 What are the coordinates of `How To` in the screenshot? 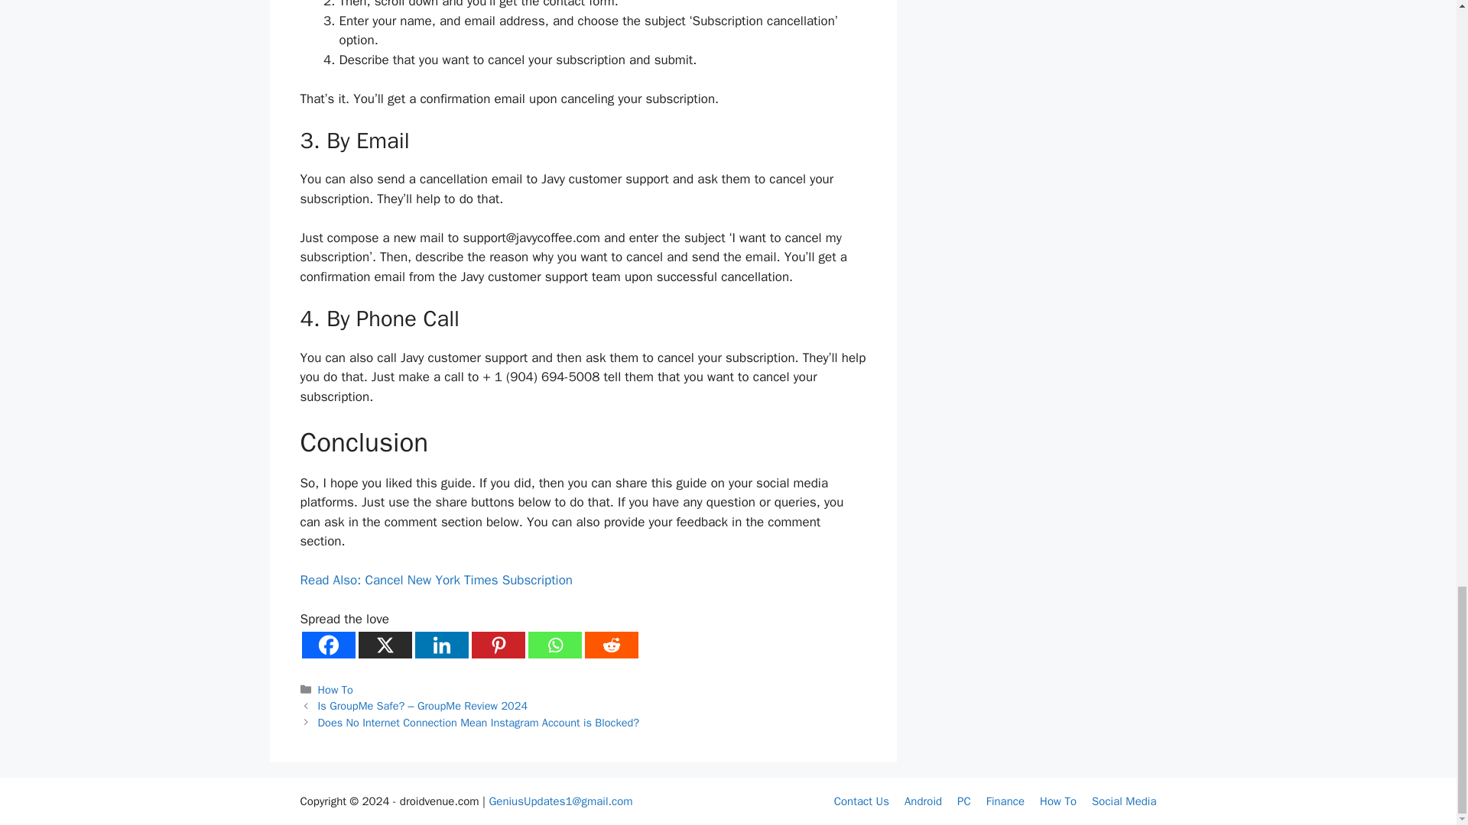 It's located at (1057, 801).